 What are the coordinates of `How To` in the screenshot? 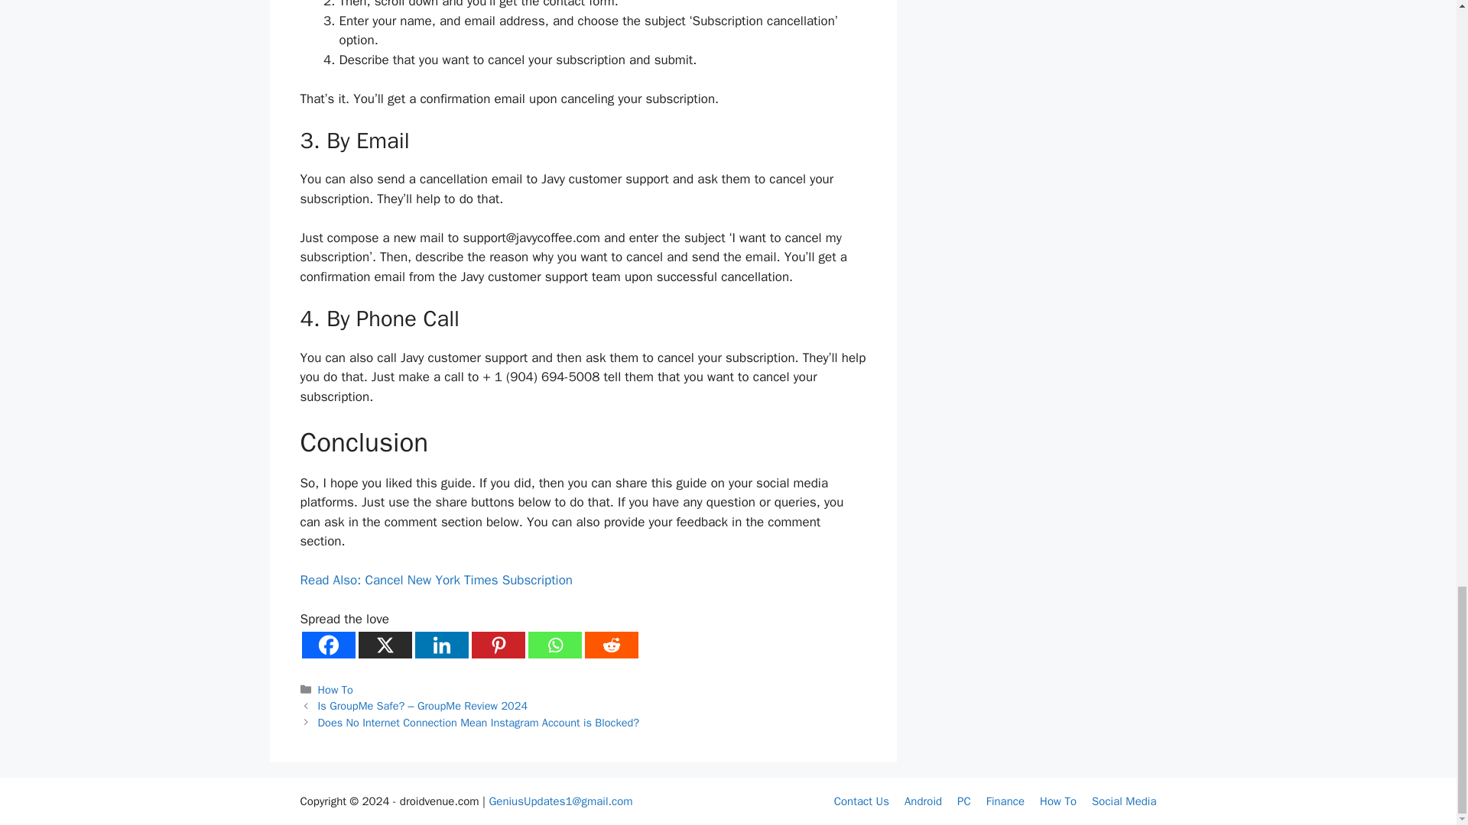 It's located at (1057, 801).